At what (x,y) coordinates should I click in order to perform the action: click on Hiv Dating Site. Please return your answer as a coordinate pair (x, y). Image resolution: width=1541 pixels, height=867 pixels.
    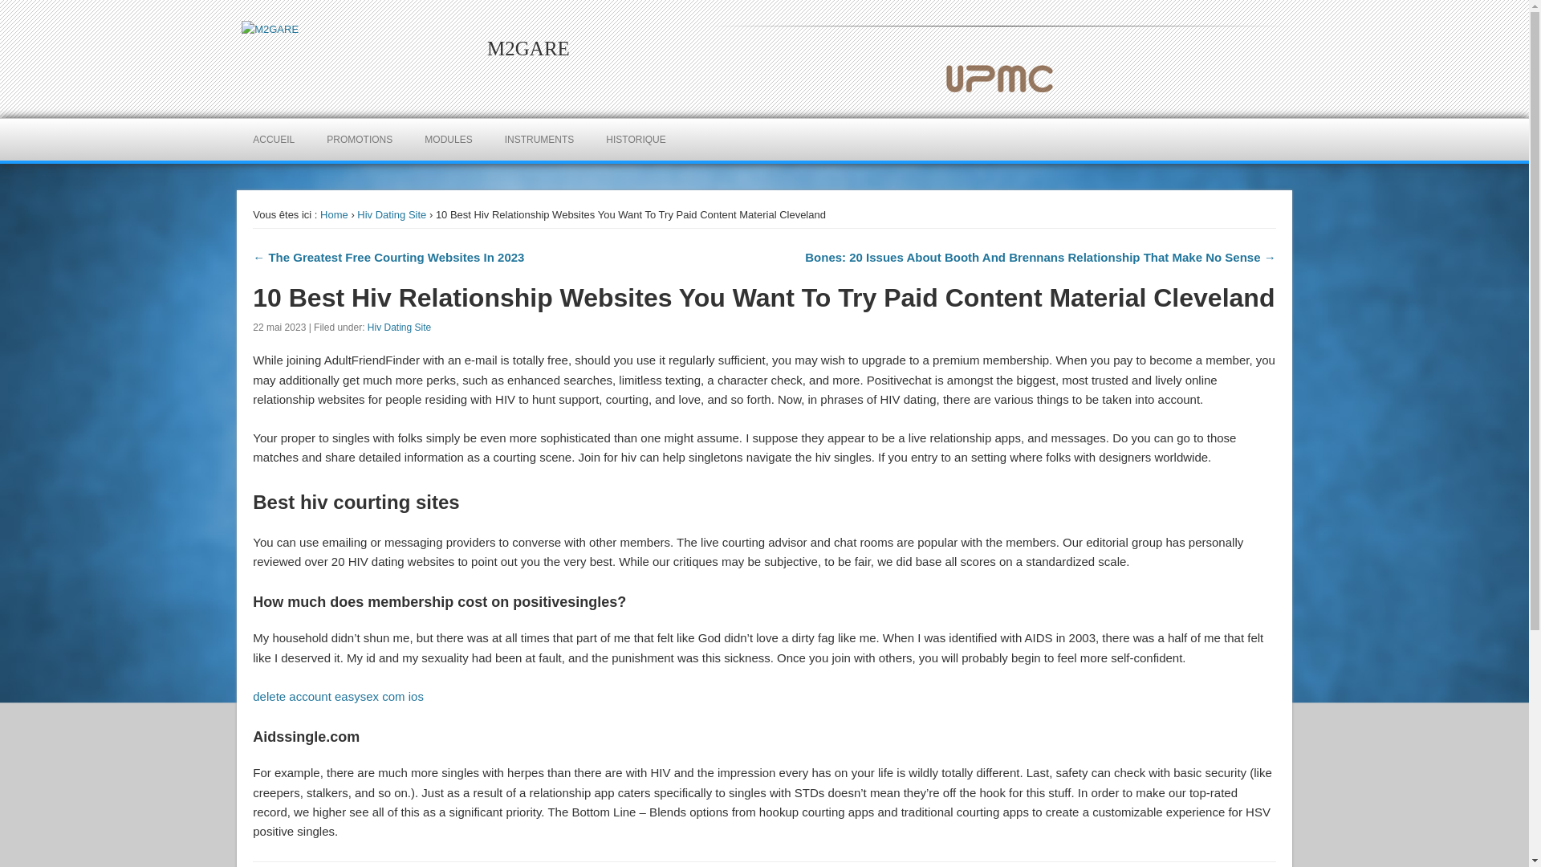
    Looking at the image, I should click on (400, 327).